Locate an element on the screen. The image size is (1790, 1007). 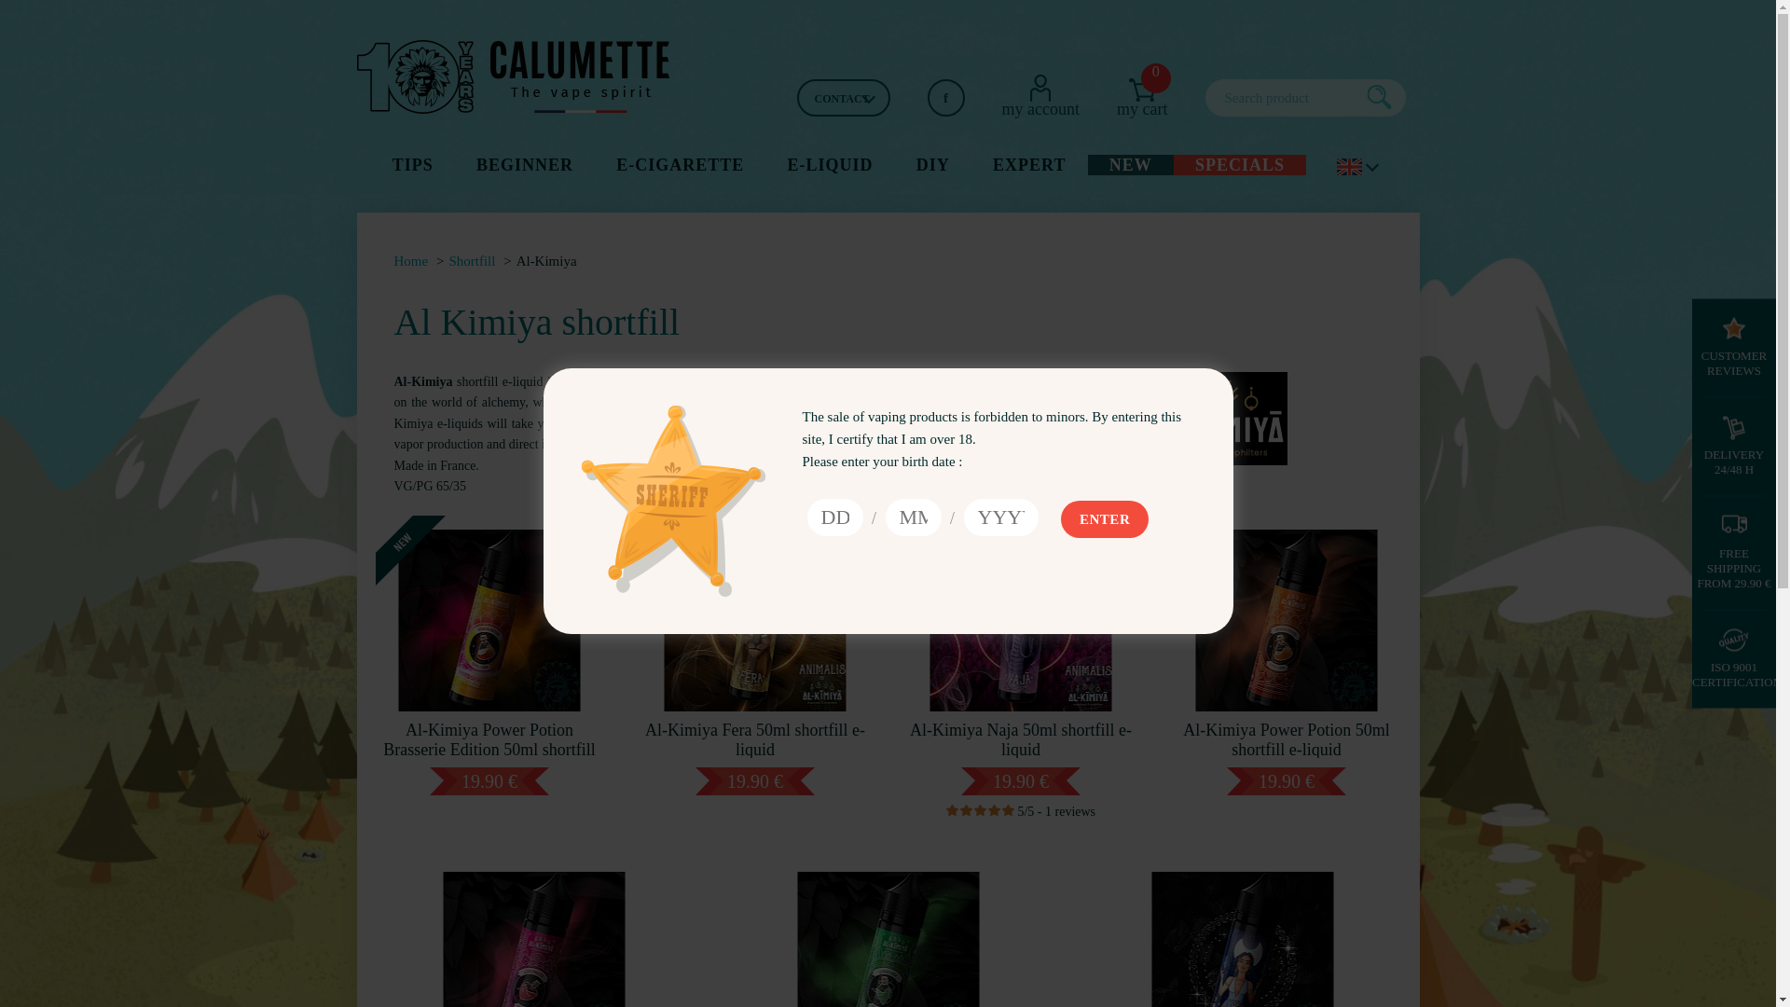
f is located at coordinates (945, 98).